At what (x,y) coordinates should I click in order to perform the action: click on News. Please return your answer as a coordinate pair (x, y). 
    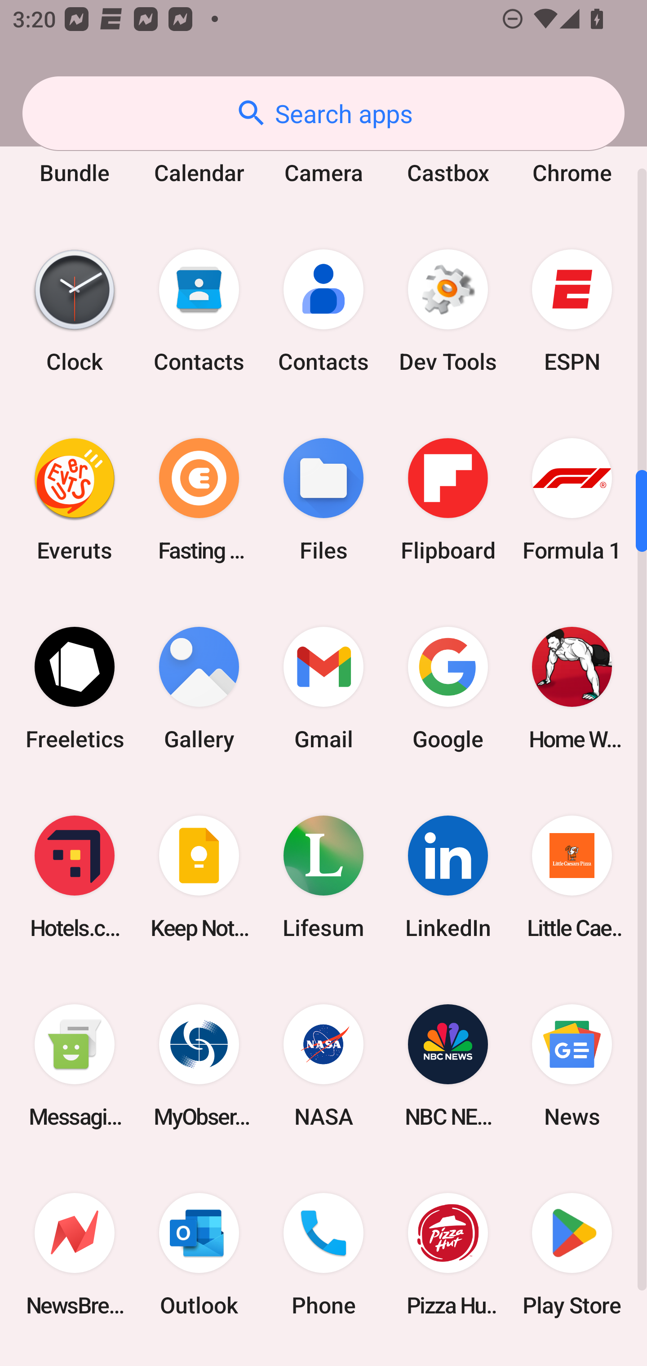
    Looking at the image, I should click on (572, 1065).